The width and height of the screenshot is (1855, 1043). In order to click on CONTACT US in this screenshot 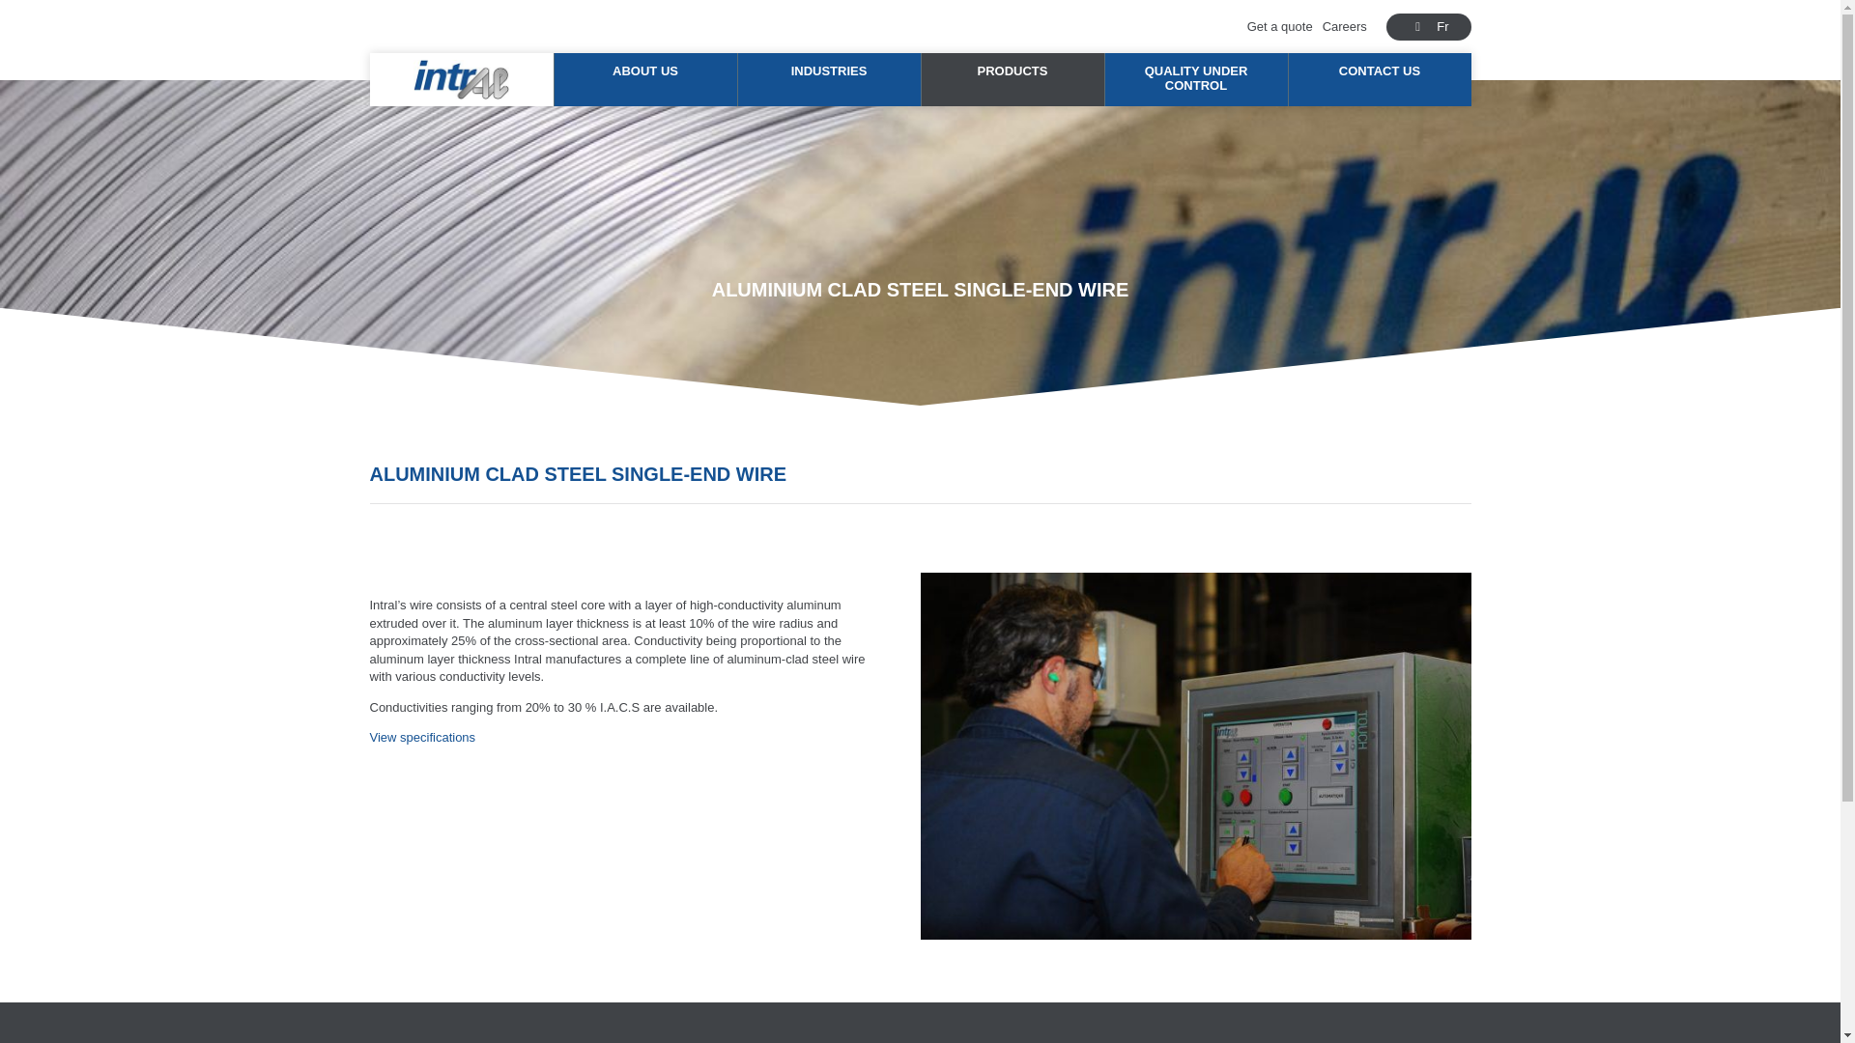, I will do `click(1379, 79)`.